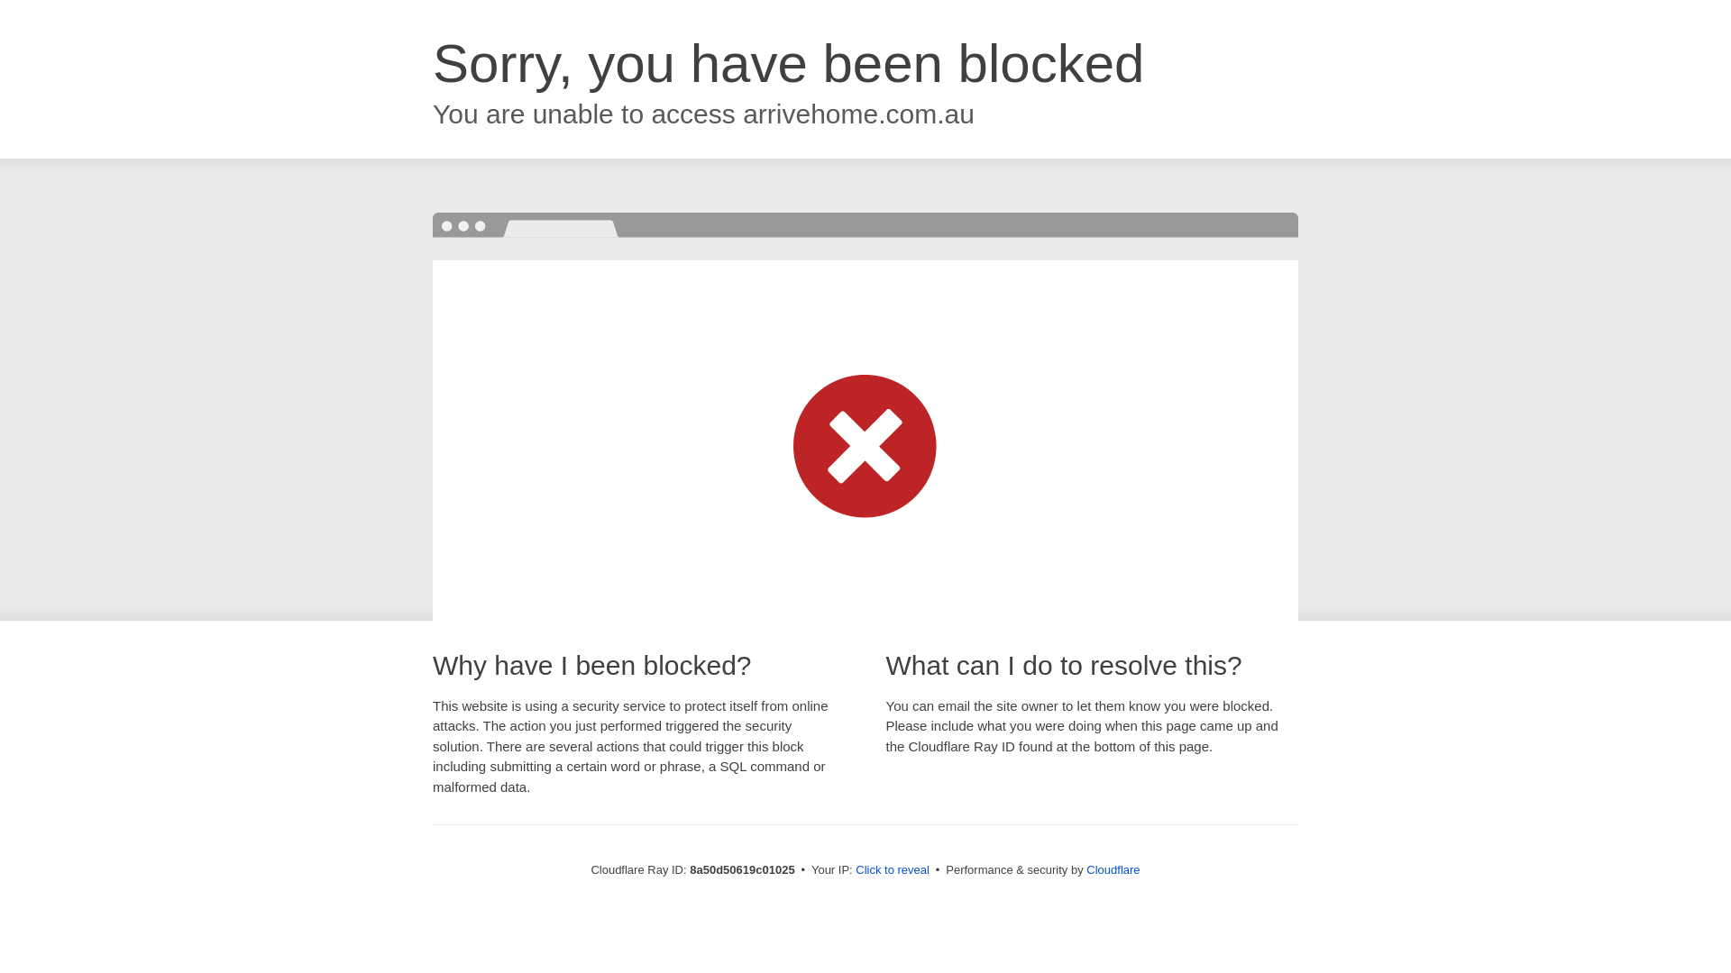 This screenshot has height=973, width=1731. Describe the element at coordinates (1113, 869) in the screenshot. I see `Cloudflare` at that location.